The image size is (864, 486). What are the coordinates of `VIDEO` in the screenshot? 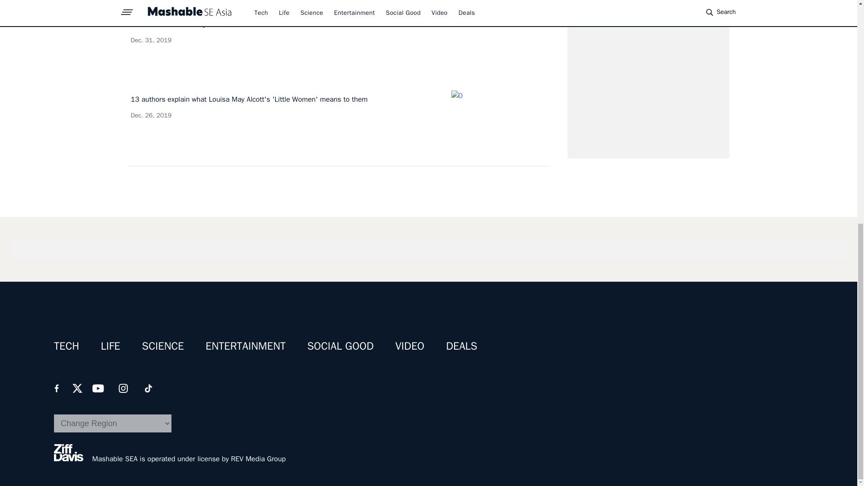 It's located at (409, 346).